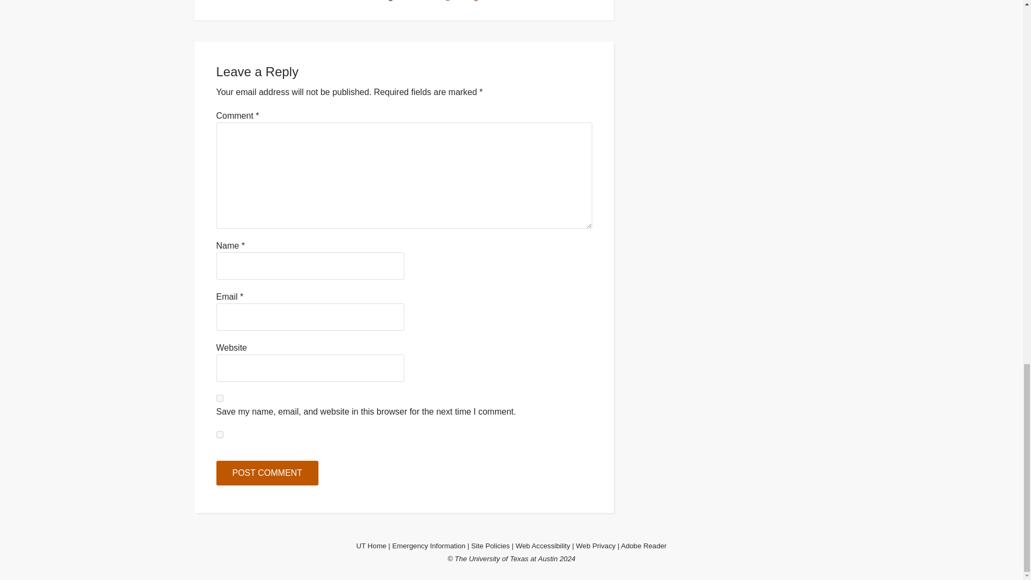  What do you see at coordinates (219, 398) in the screenshot?
I see `yes` at bounding box center [219, 398].